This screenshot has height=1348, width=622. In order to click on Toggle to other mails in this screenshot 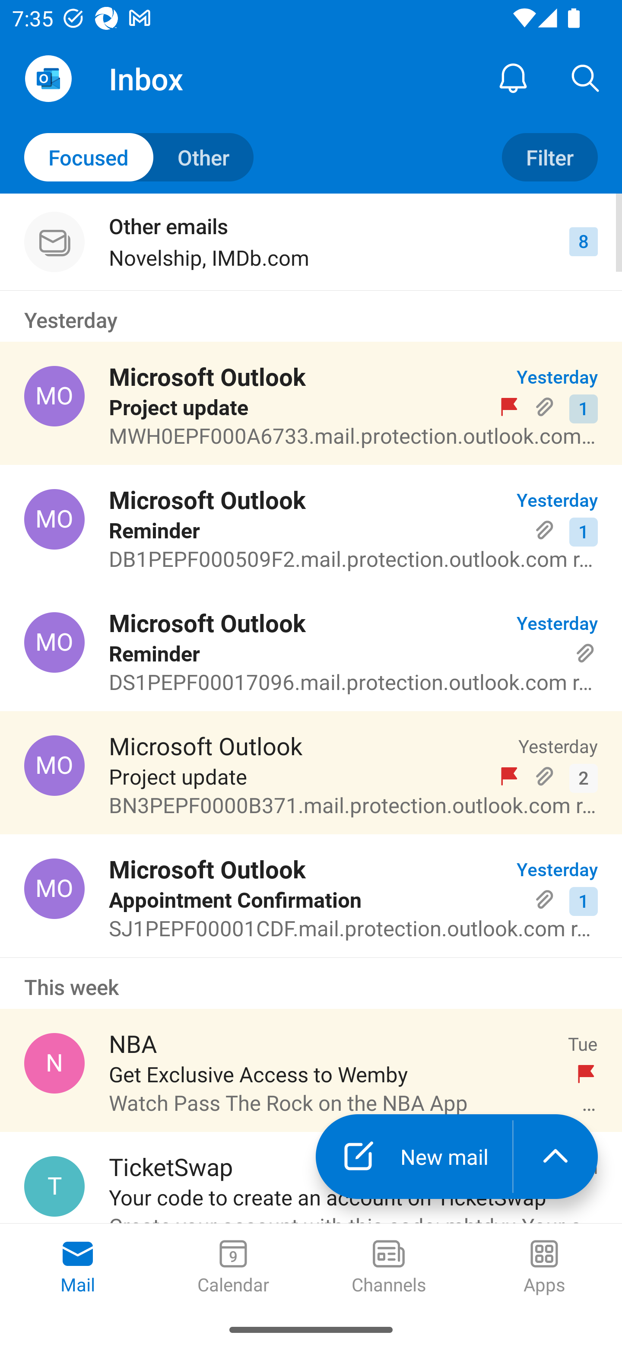, I will do `click(139, 157)`.